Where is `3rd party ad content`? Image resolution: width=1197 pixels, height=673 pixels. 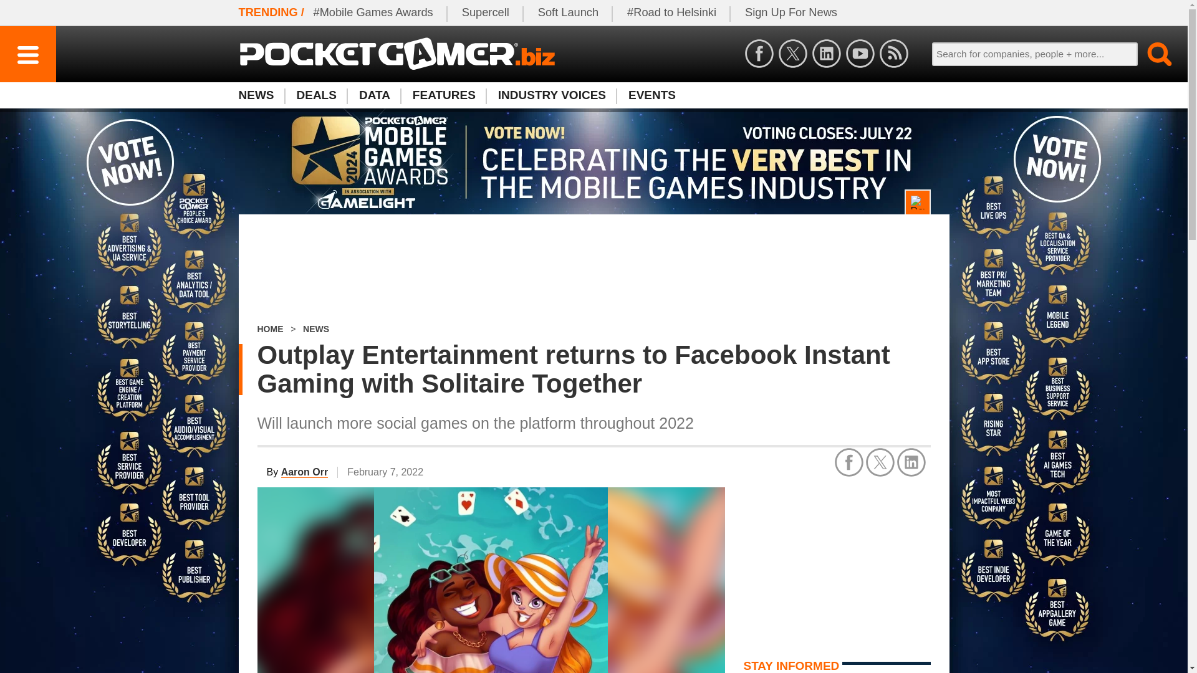
3rd party ad content is located at coordinates (652, 95).